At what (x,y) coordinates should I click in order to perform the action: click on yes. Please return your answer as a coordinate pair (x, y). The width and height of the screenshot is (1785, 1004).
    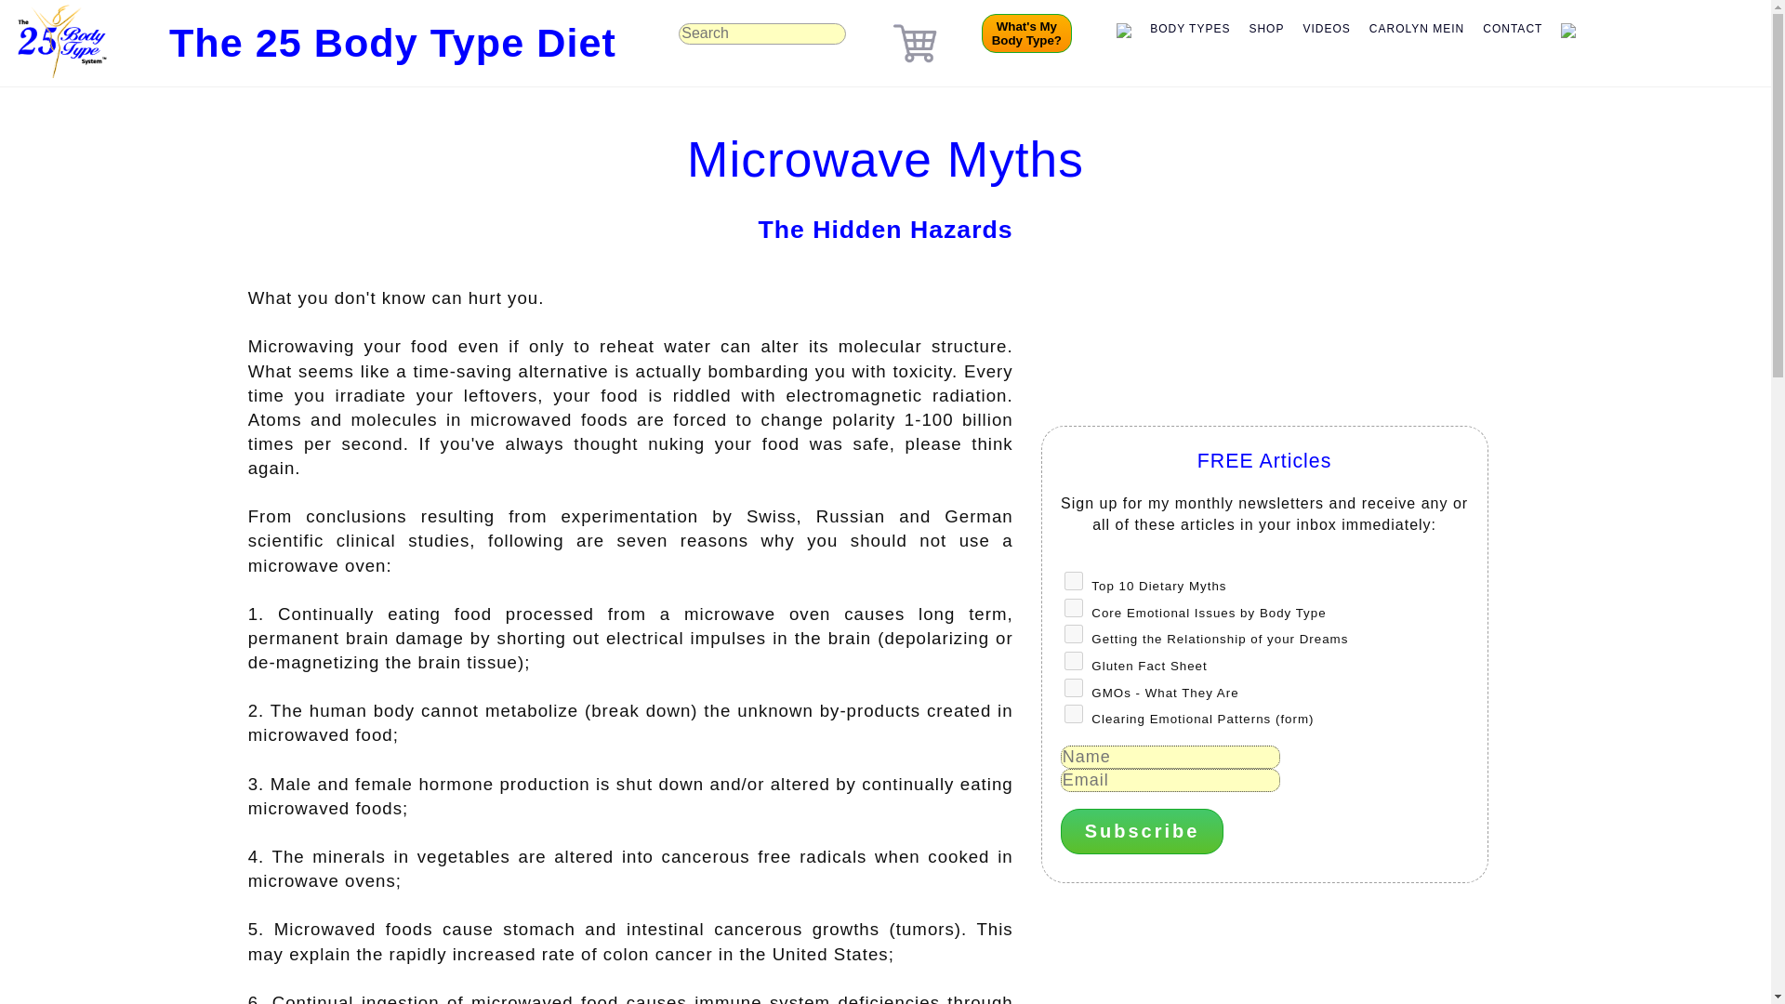
    Looking at the image, I should click on (1073, 634).